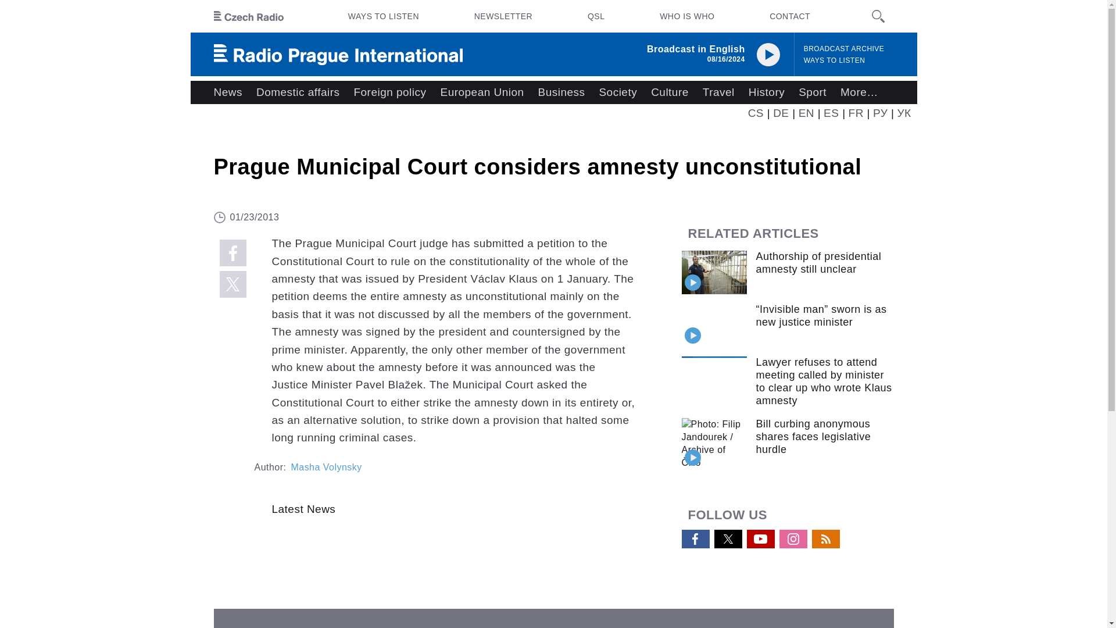 The image size is (1116, 628). What do you see at coordinates (228, 92) in the screenshot?
I see `News` at bounding box center [228, 92].